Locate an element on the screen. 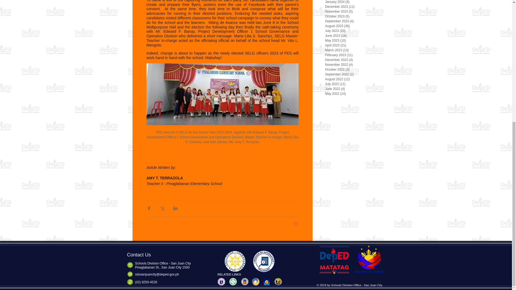  Post not marked as liked is located at coordinates (296, 224).